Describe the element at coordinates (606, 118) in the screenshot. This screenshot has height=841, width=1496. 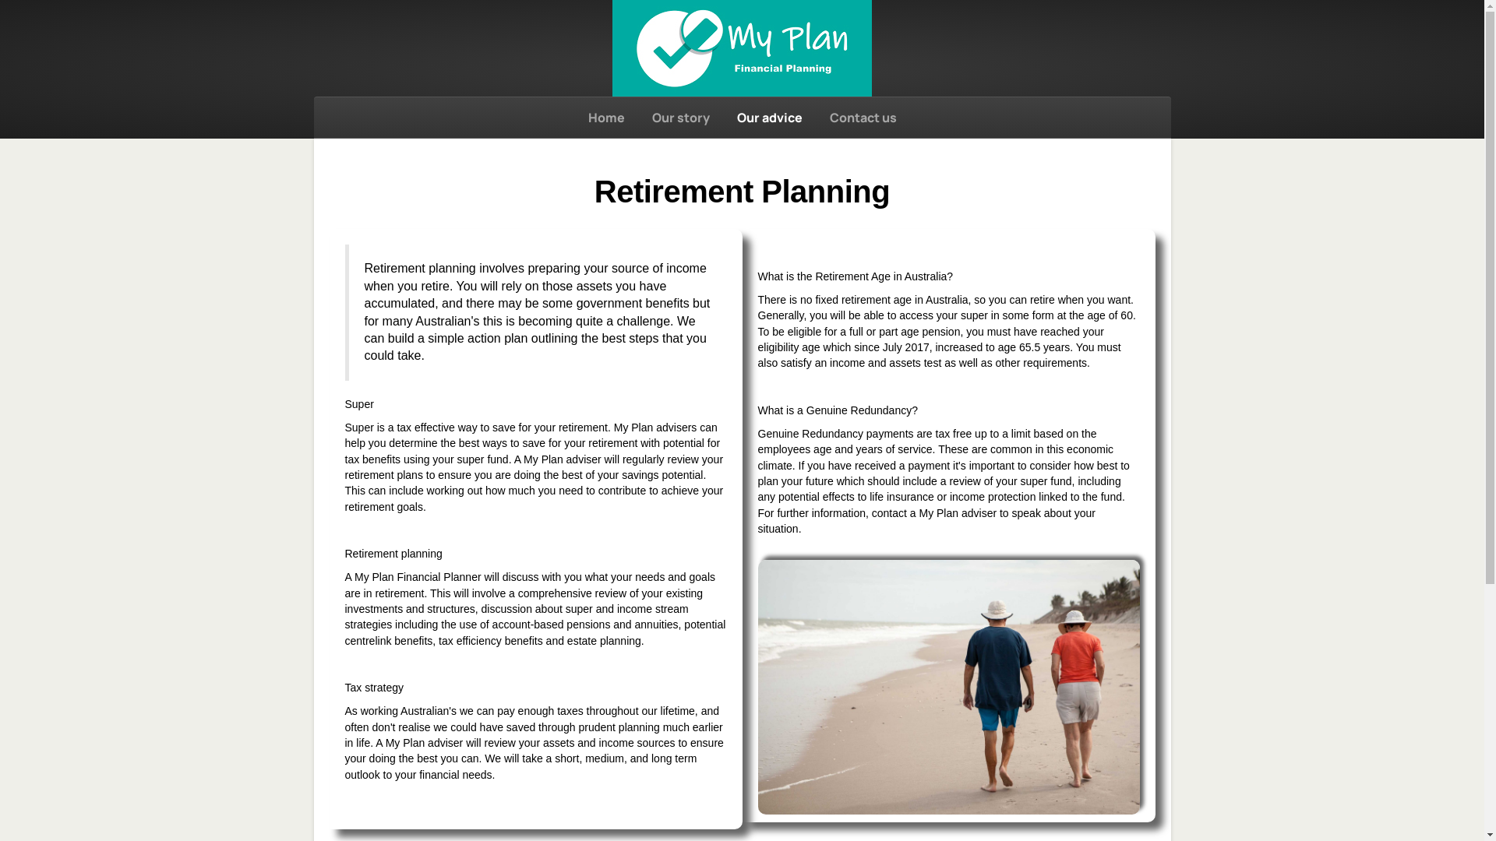
I see `Home` at that location.